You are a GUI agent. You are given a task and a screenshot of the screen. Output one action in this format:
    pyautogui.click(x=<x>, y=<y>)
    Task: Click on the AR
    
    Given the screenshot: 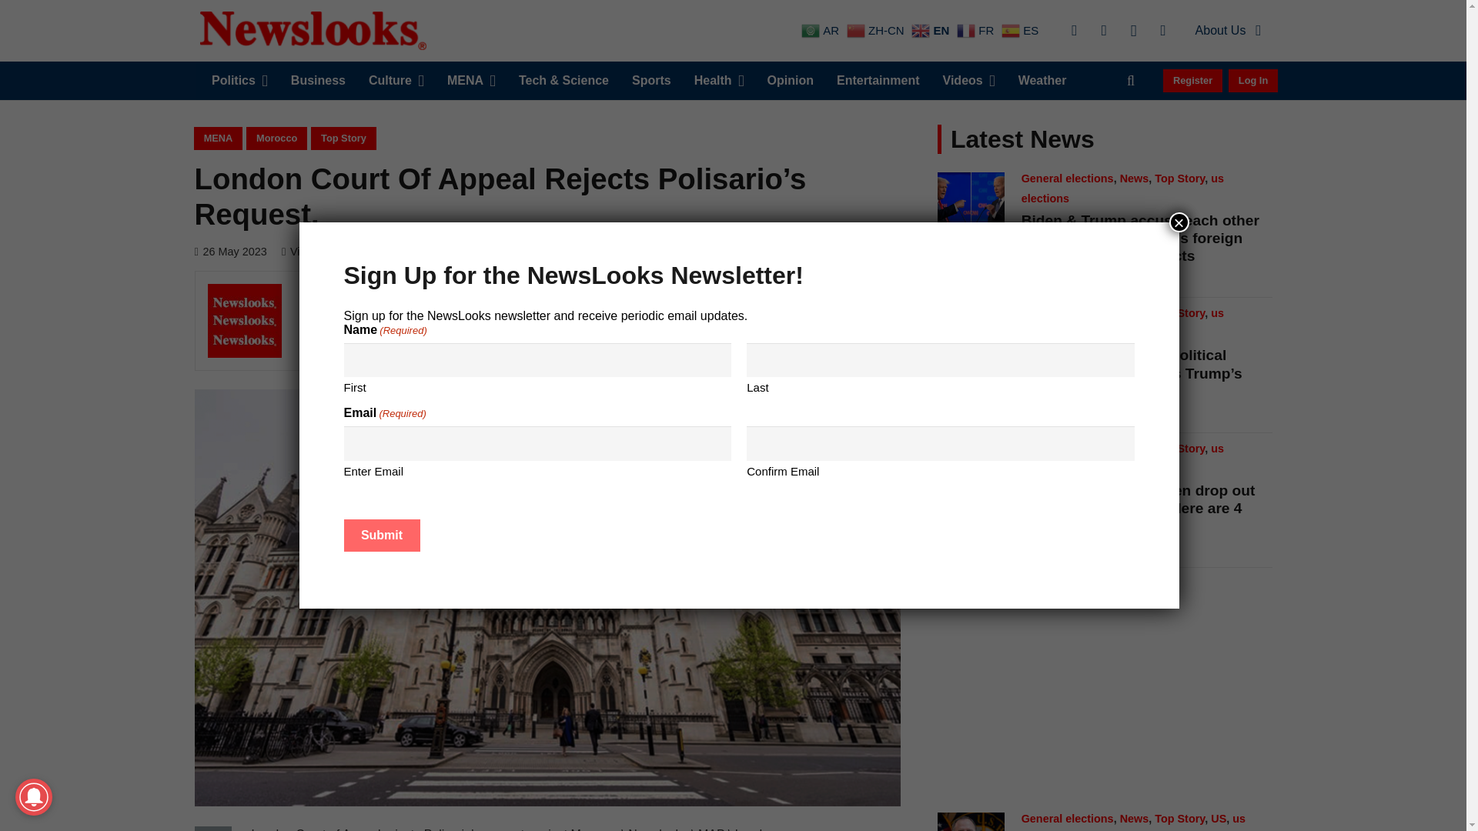 What is the action you would take?
    pyautogui.click(x=821, y=30)
    